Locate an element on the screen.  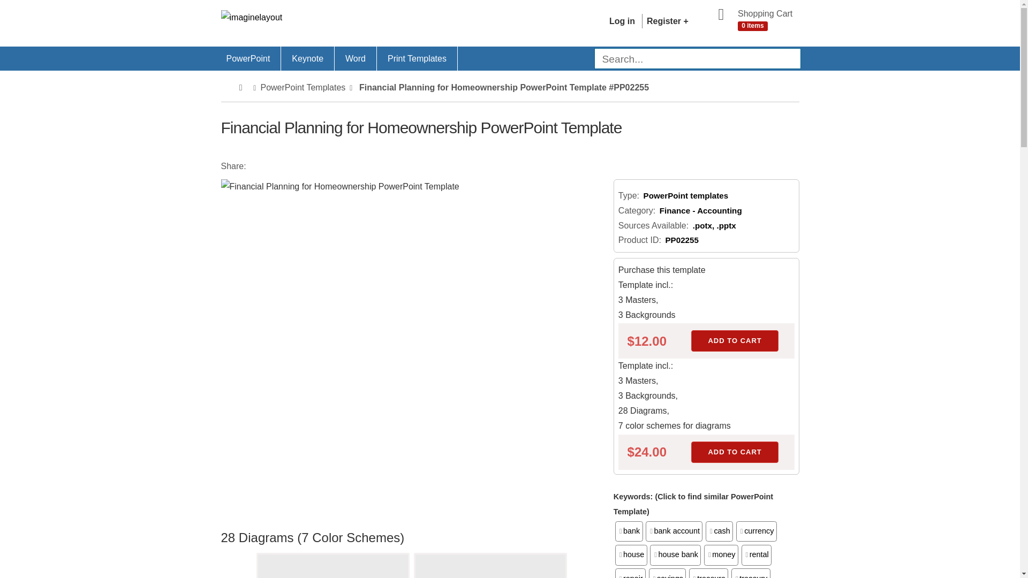
currency is located at coordinates (756, 531).